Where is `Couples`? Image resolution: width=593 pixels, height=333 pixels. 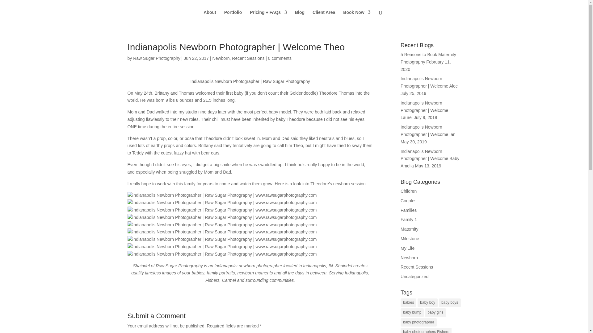
Couples is located at coordinates (408, 200).